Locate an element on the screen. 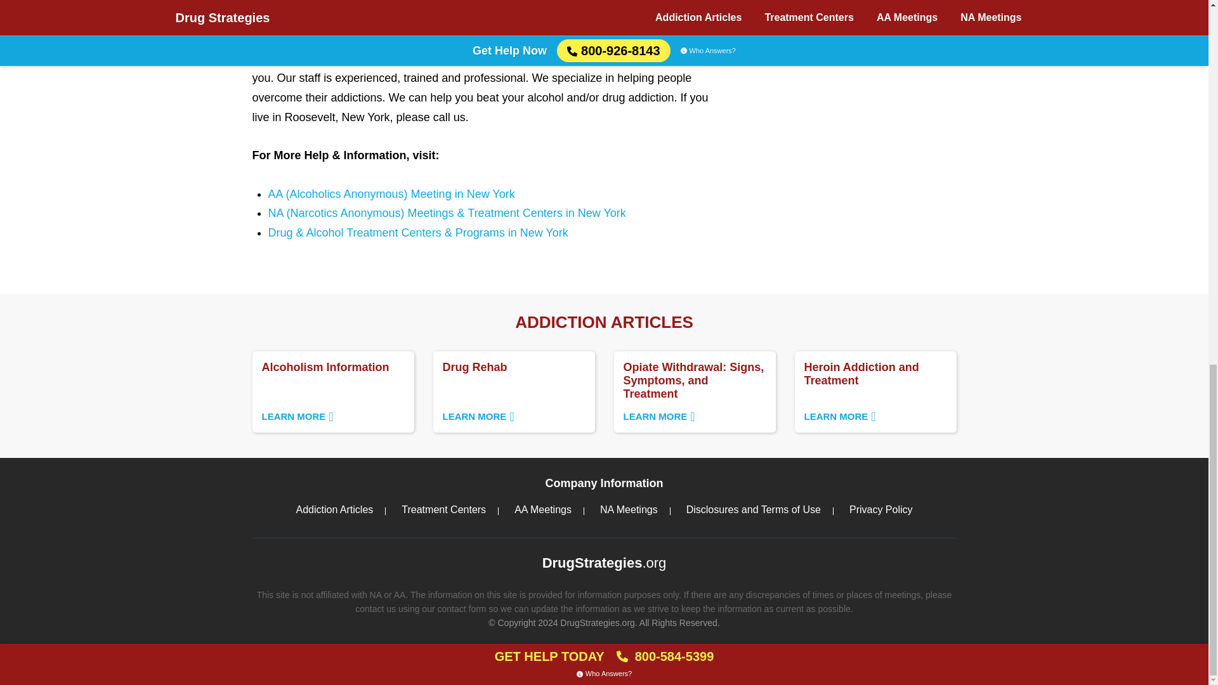  DrugStrategies.org is located at coordinates (629, 509).